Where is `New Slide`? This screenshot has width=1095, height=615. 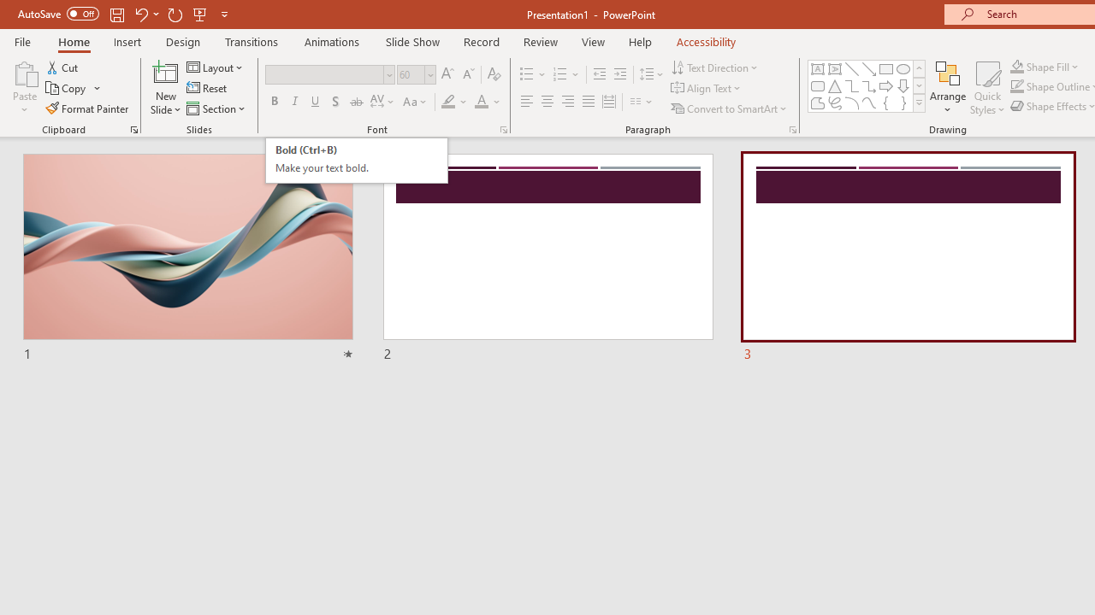 New Slide is located at coordinates (166, 72).